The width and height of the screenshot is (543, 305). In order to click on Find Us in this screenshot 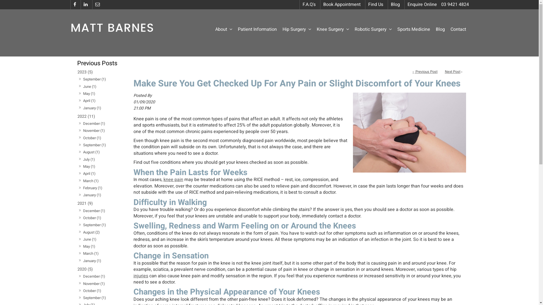, I will do `click(375, 5)`.